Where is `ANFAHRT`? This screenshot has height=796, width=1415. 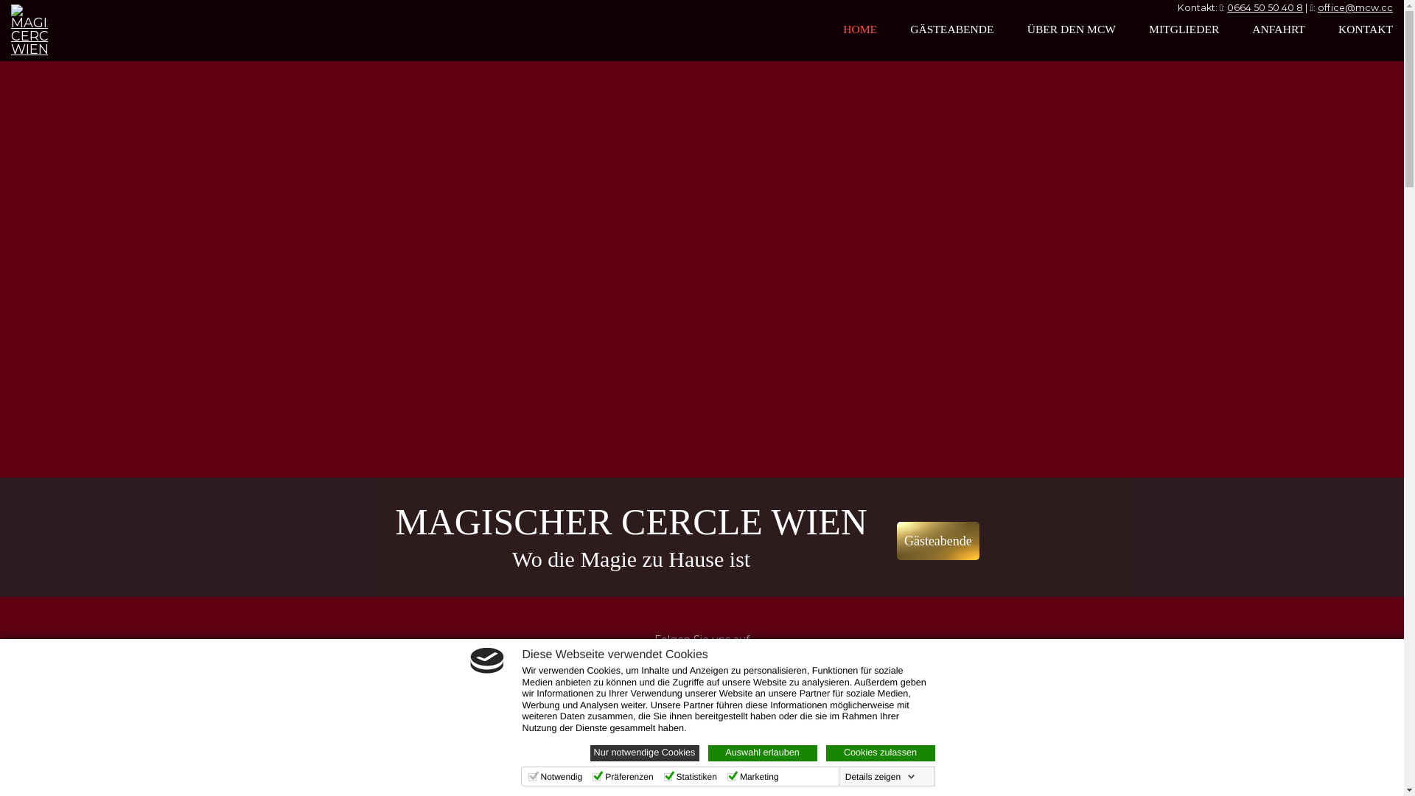
ANFAHRT is located at coordinates (1279, 29).